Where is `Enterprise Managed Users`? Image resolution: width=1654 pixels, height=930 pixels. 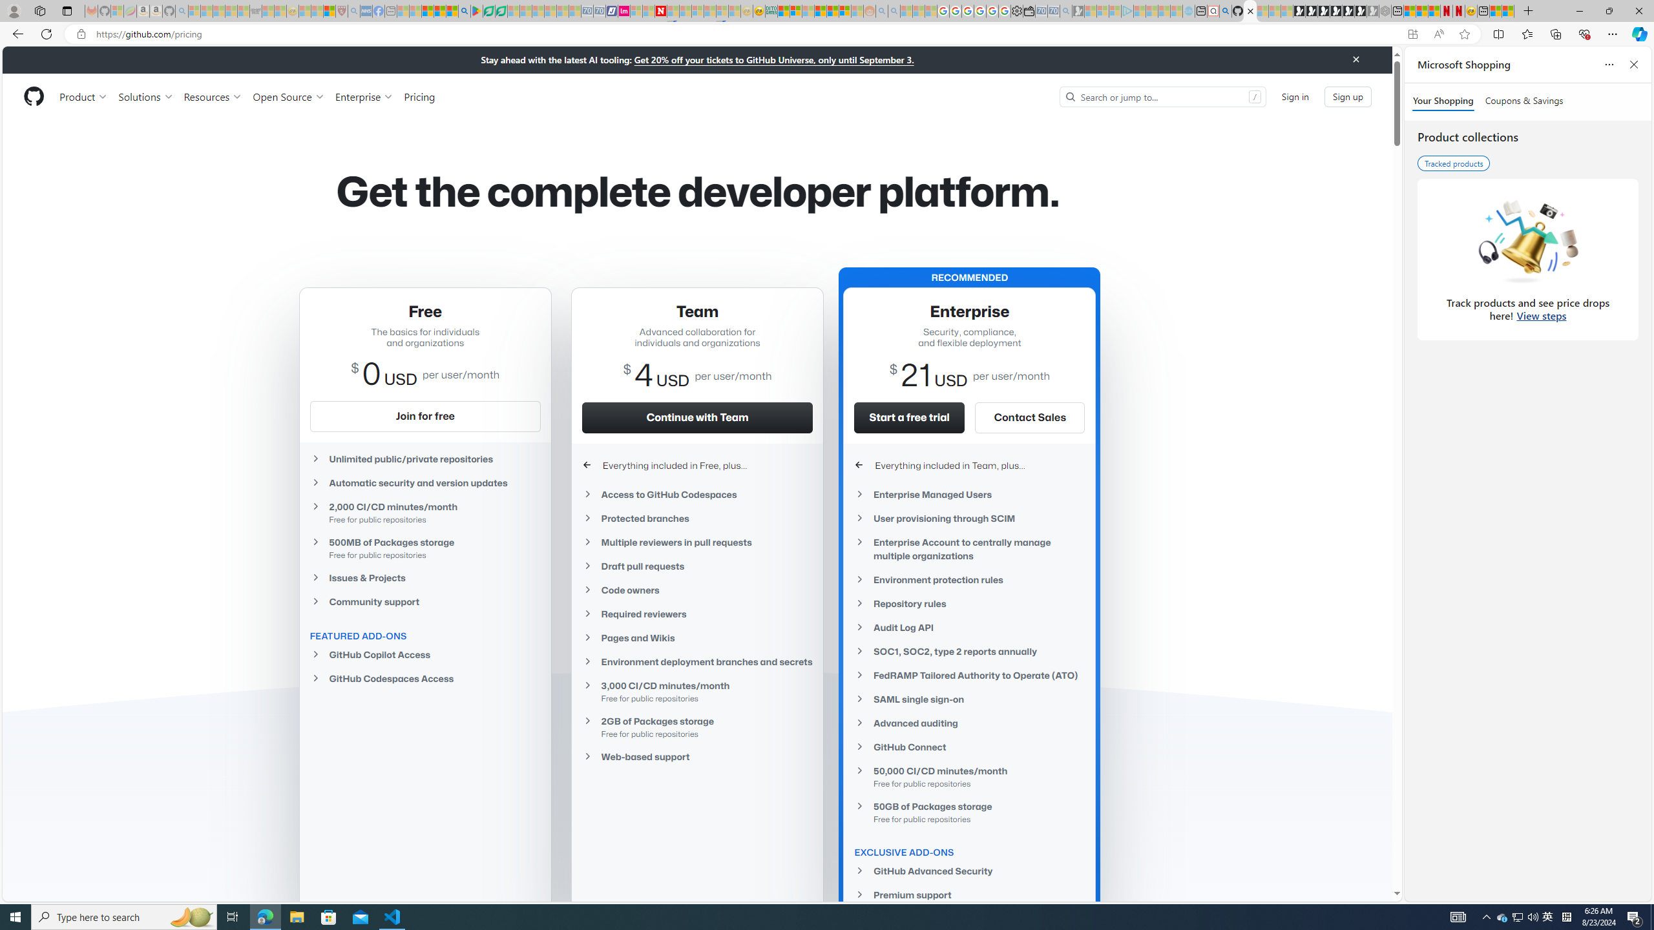 Enterprise Managed Users is located at coordinates (969, 493).